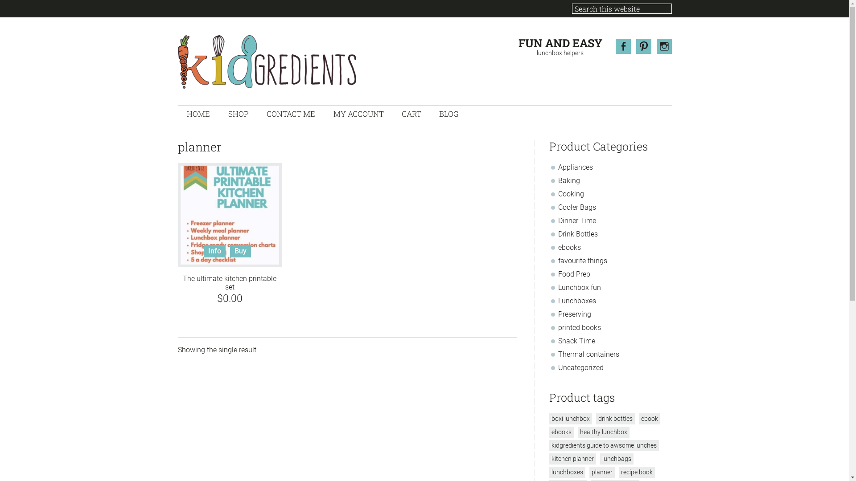  Describe the element at coordinates (574, 274) in the screenshot. I see `Food Prep` at that location.